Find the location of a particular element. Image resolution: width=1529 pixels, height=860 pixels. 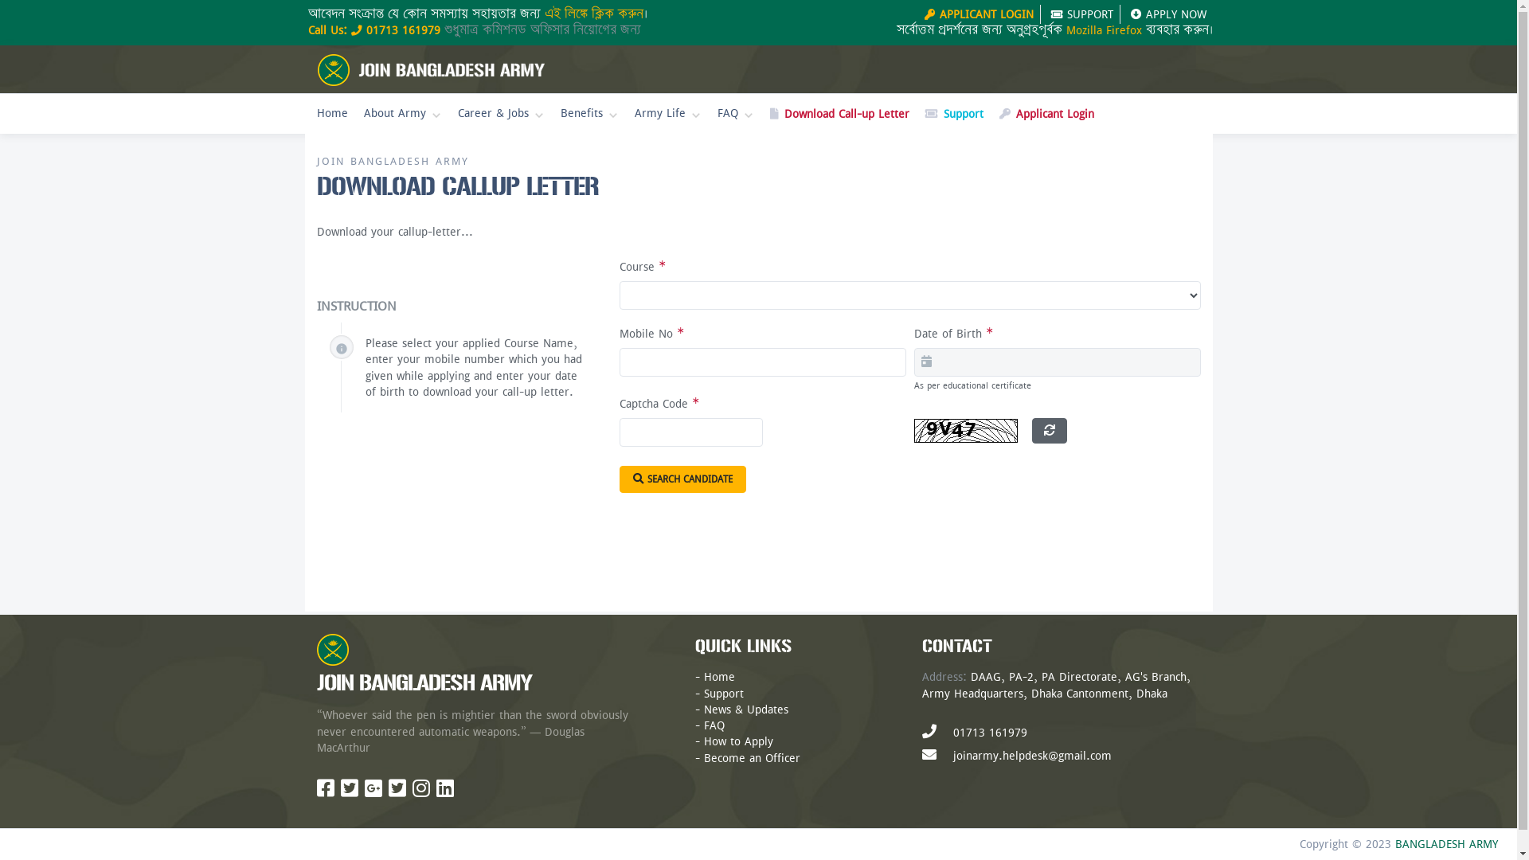

About Army is located at coordinates (402, 115).